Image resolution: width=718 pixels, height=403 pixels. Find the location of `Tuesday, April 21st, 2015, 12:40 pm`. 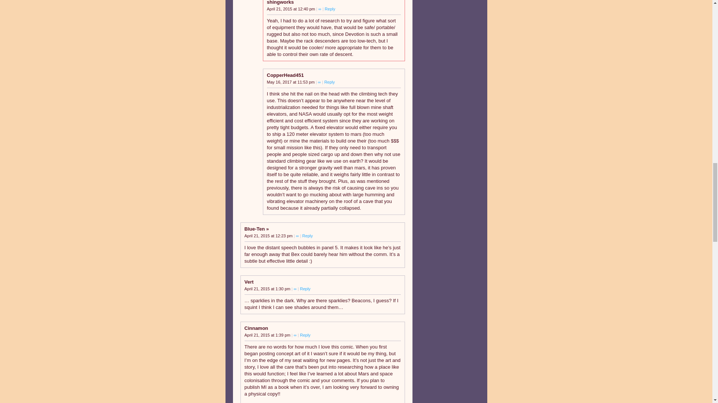

Tuesday, April 21st, 2015, 12:40 pm is located at coordinates (292, 9).